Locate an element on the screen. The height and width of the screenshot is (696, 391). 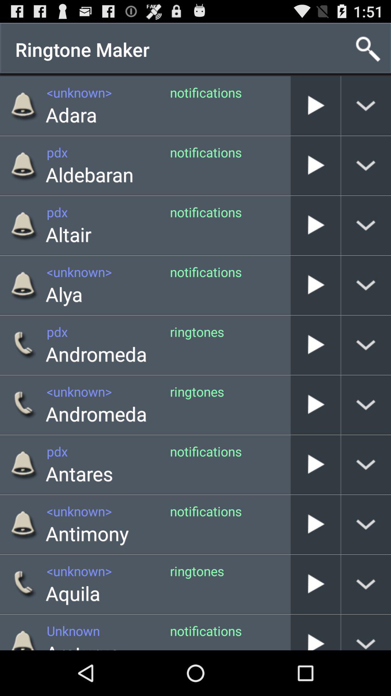
select ringtone is located at coordinates (315, 225).